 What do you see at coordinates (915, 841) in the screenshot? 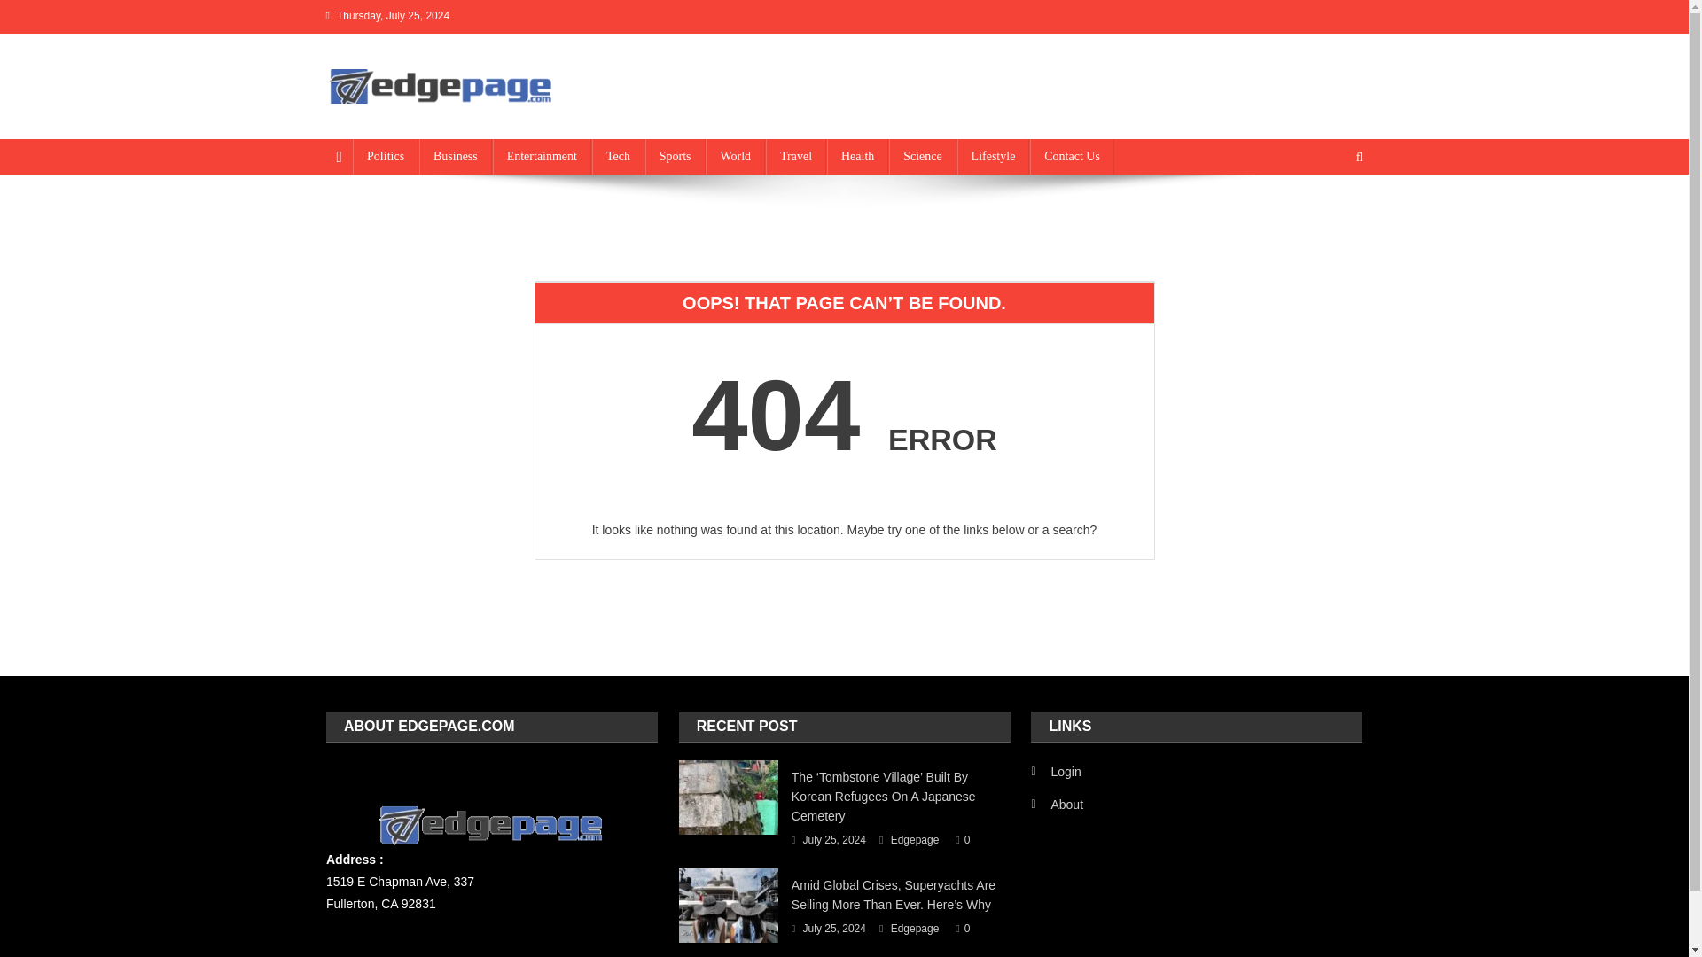
I see `Edgepage` at bounding box center [915, 841].